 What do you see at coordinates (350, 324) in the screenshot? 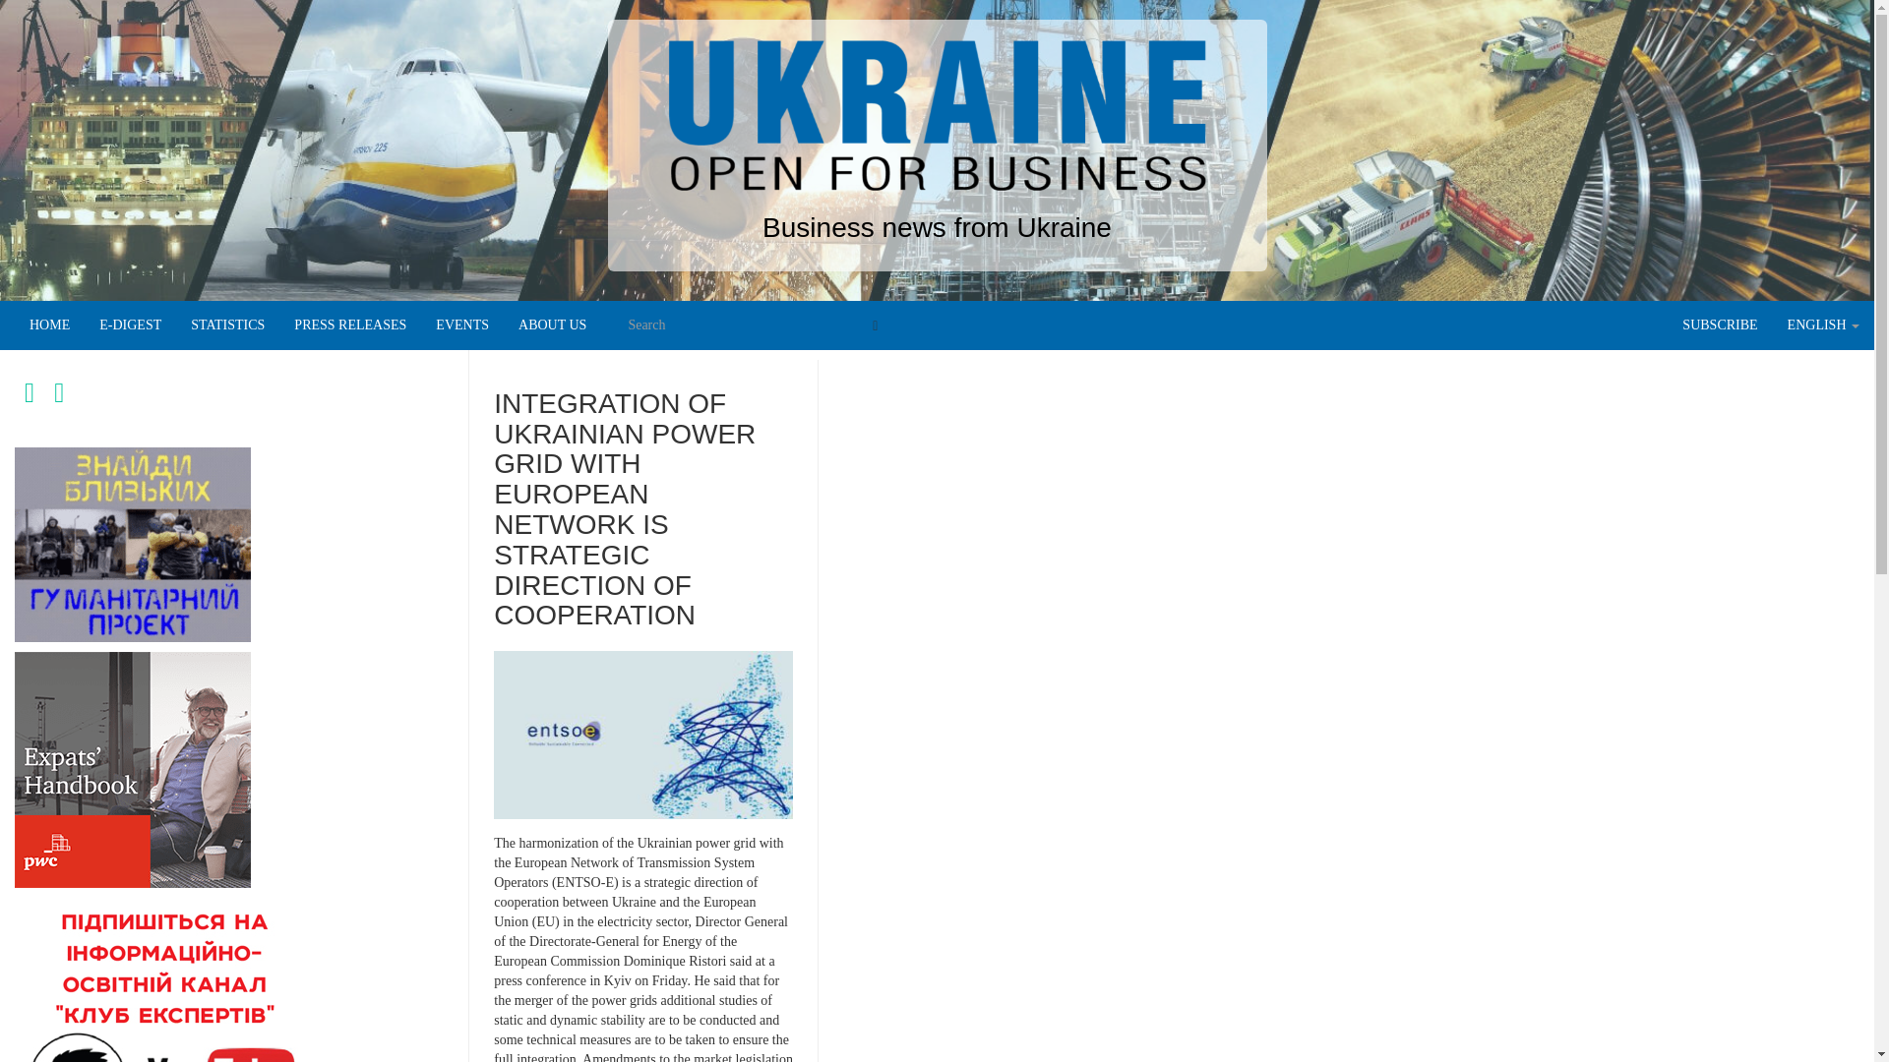
I see `PRESS RELEASES` at bounding box center [350, 324].